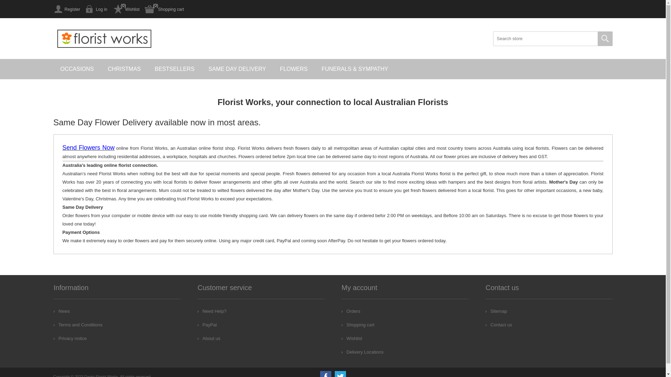  I want to click on News, so click(62, 311).